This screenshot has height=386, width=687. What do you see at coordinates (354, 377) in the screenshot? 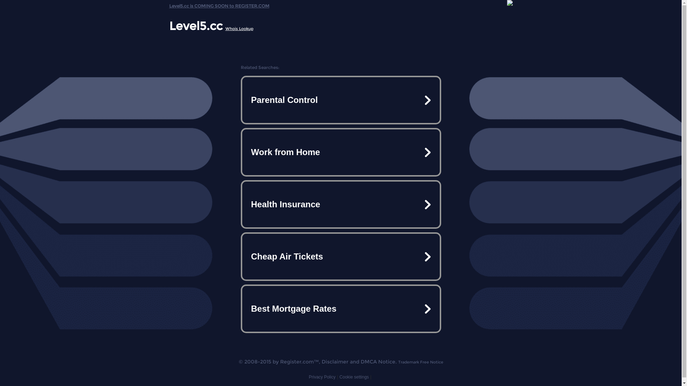
I see `Cookie settings` at bounding box center [354, 377].